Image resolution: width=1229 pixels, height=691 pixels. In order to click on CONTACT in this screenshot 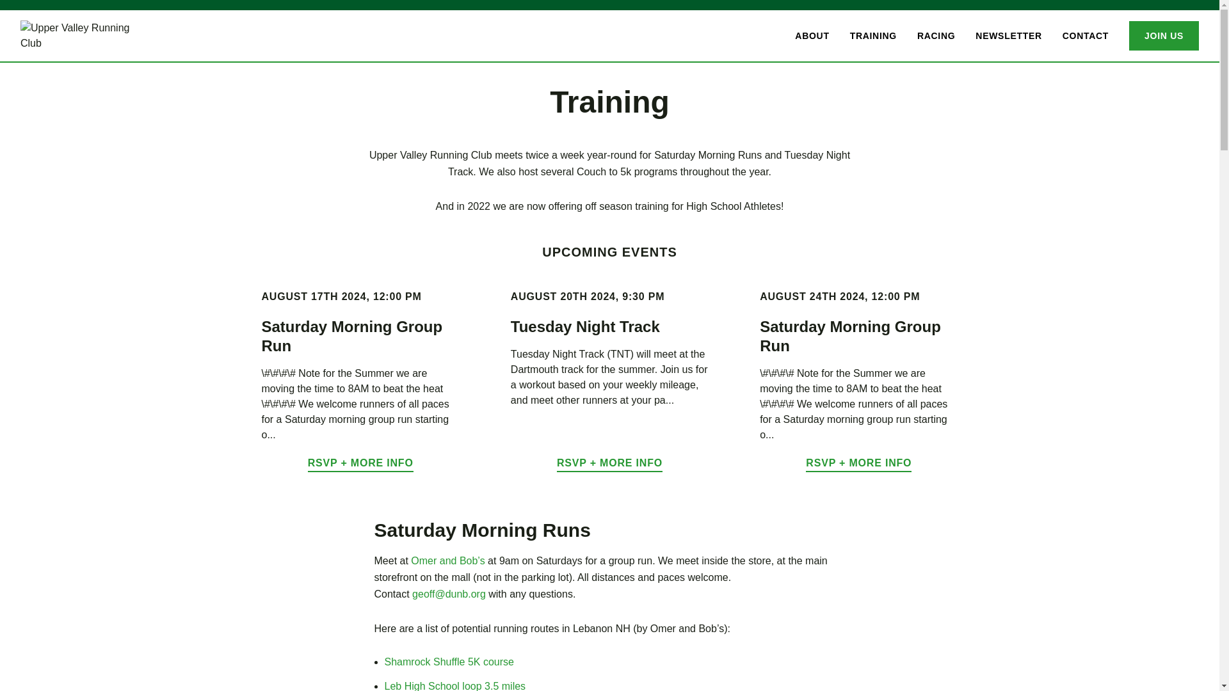, I will do `click(1086, 35)`.